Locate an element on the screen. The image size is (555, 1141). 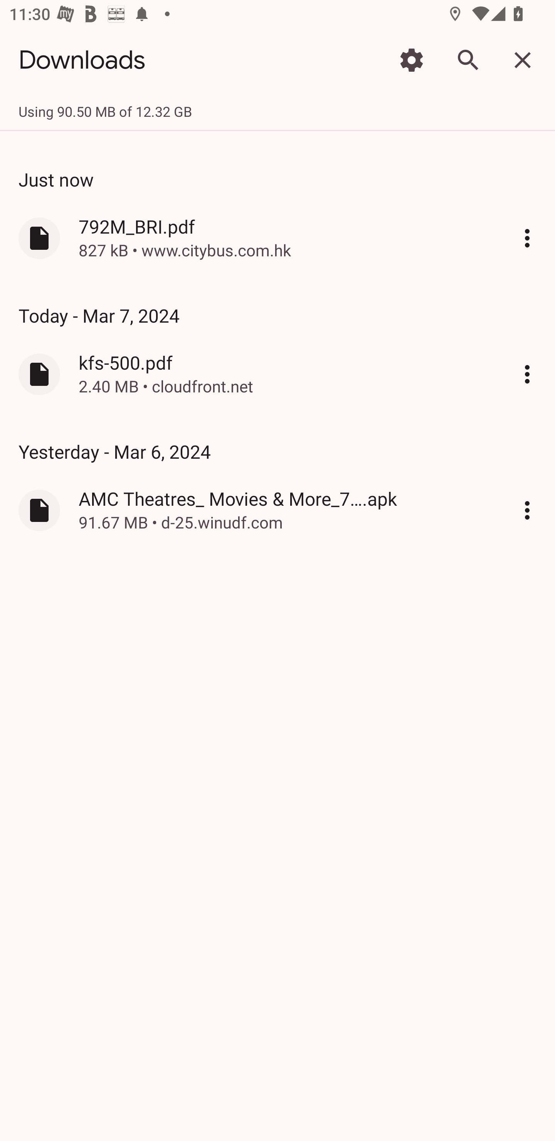
Close is located at coordinates (523, 59).